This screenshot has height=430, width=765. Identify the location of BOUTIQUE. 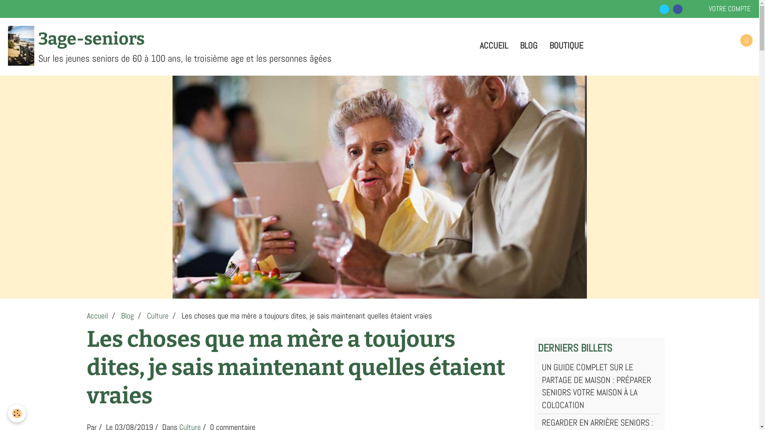
(567, 45).